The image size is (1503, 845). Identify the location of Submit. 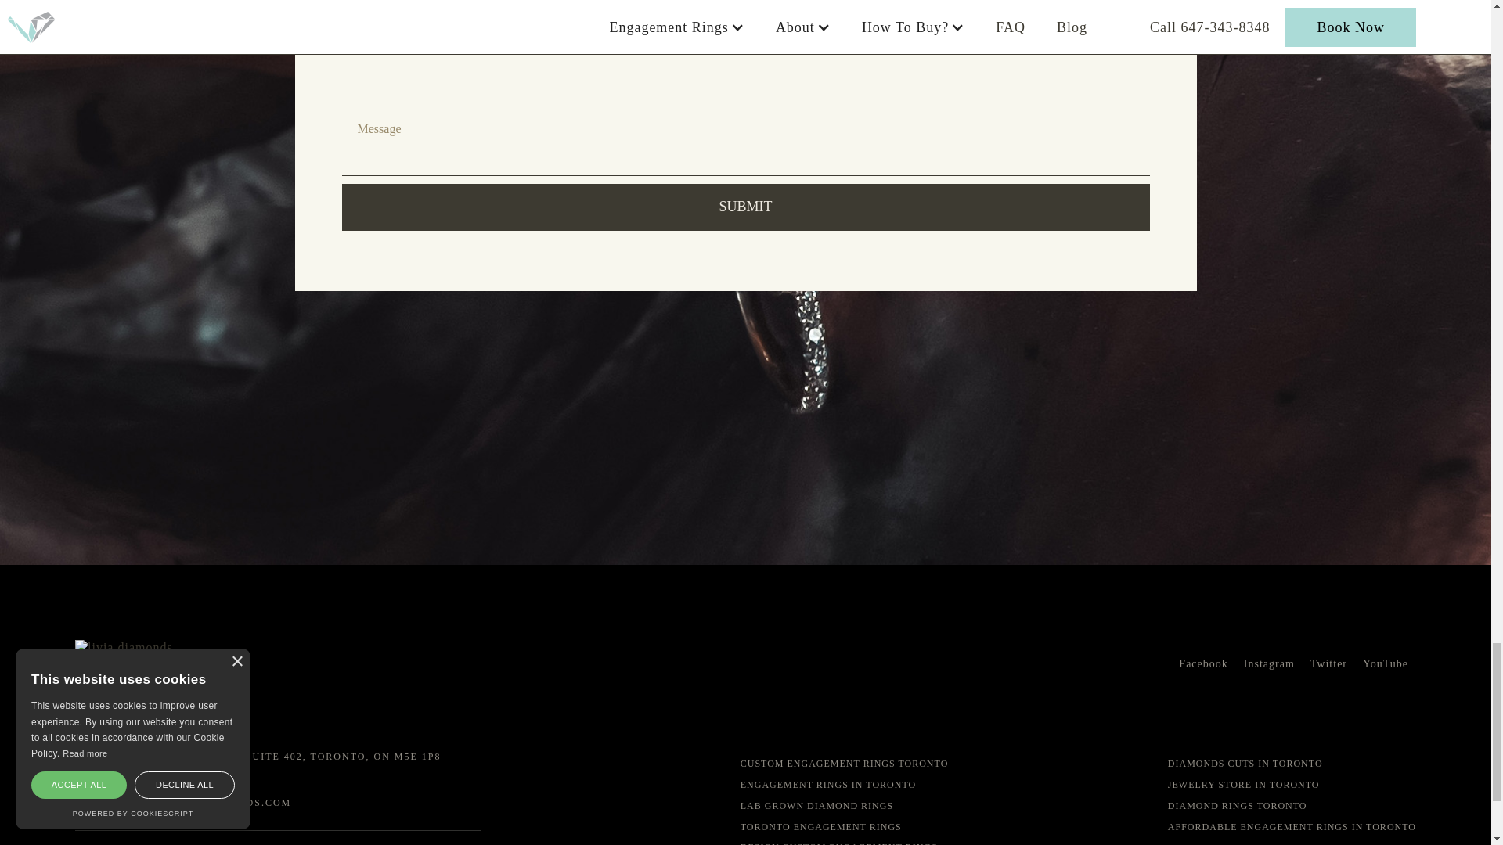
(745, 207).